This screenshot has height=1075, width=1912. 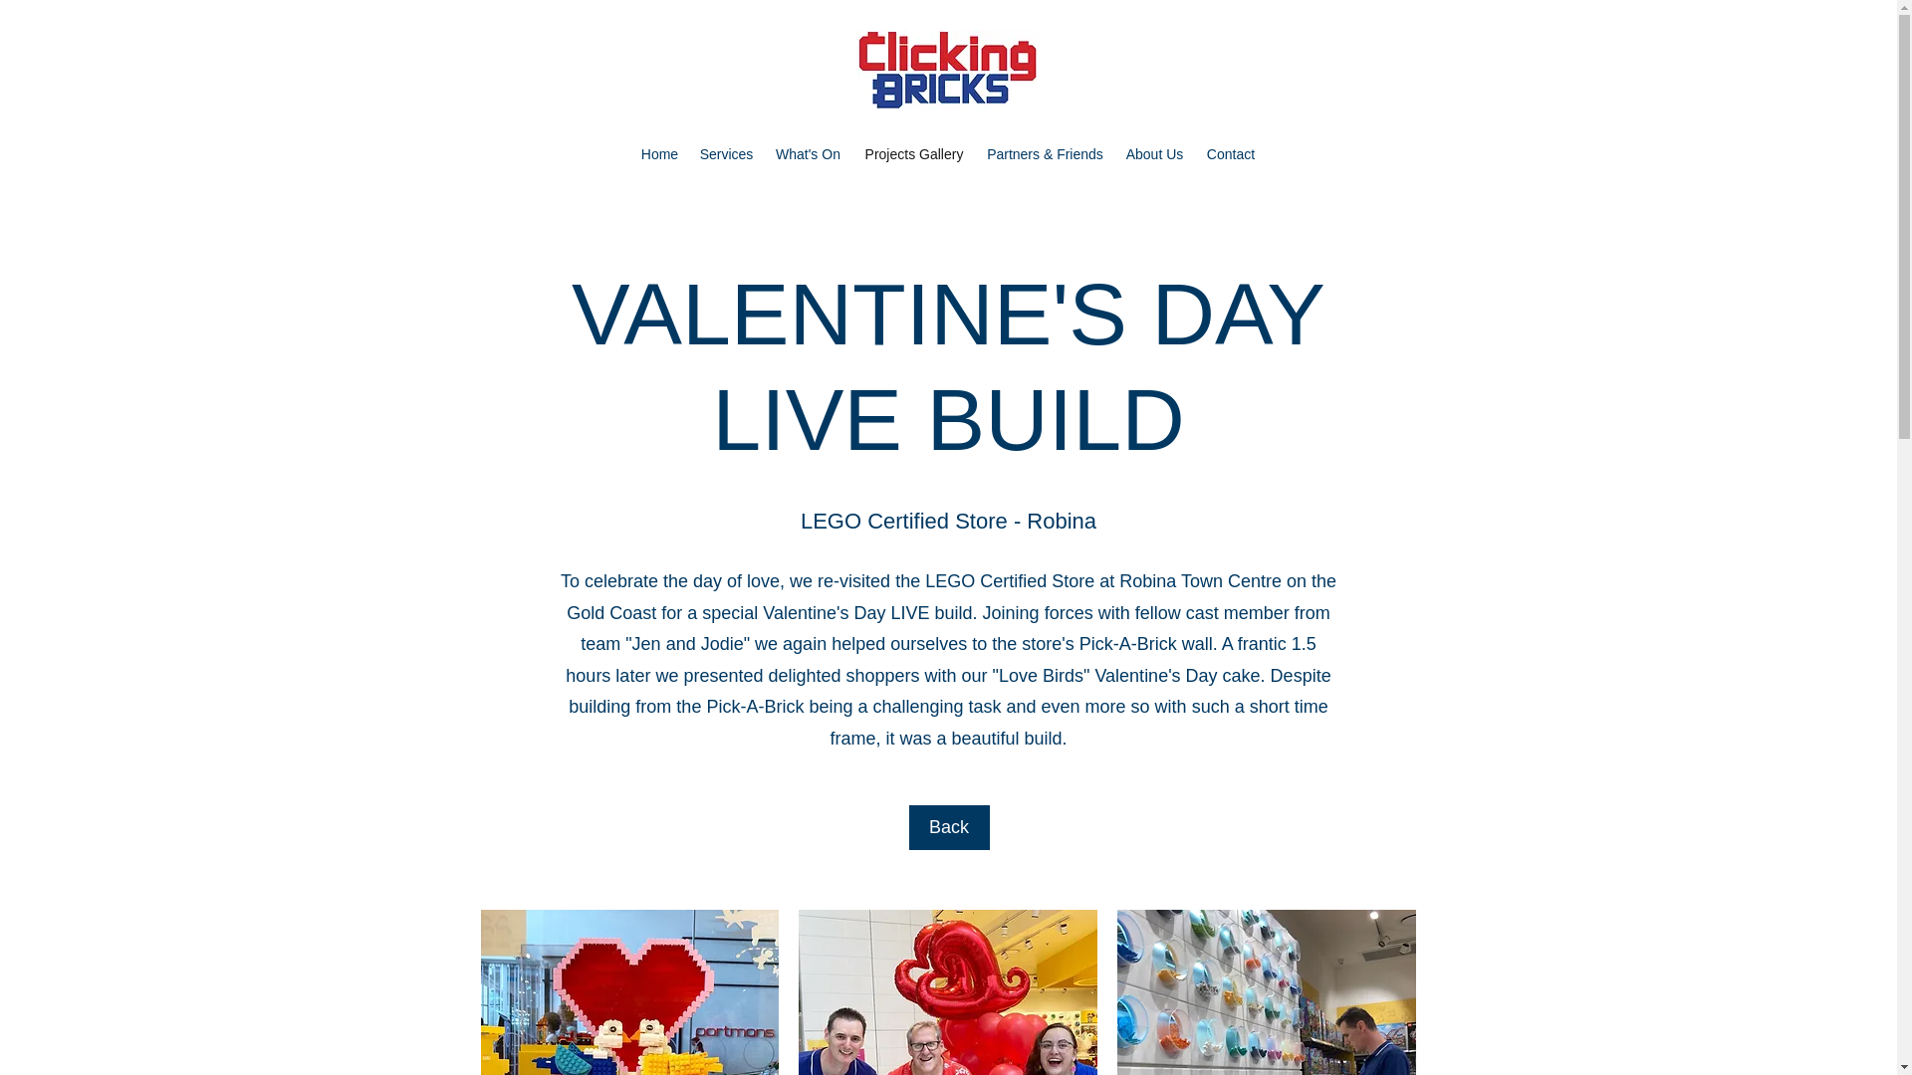 What do you see at coordinates (659, 153) in the screenshot?
I see `Home` at bounding box center [659, 153].